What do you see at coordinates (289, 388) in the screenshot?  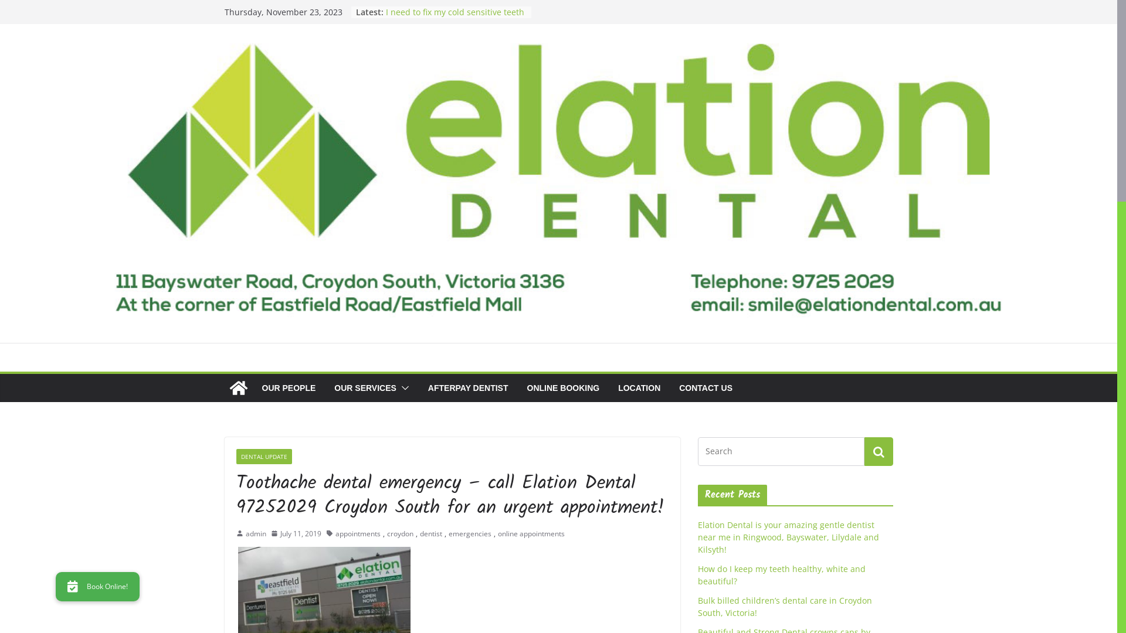 I see `OUR PEOPLE` at bounding box center [289, 388].